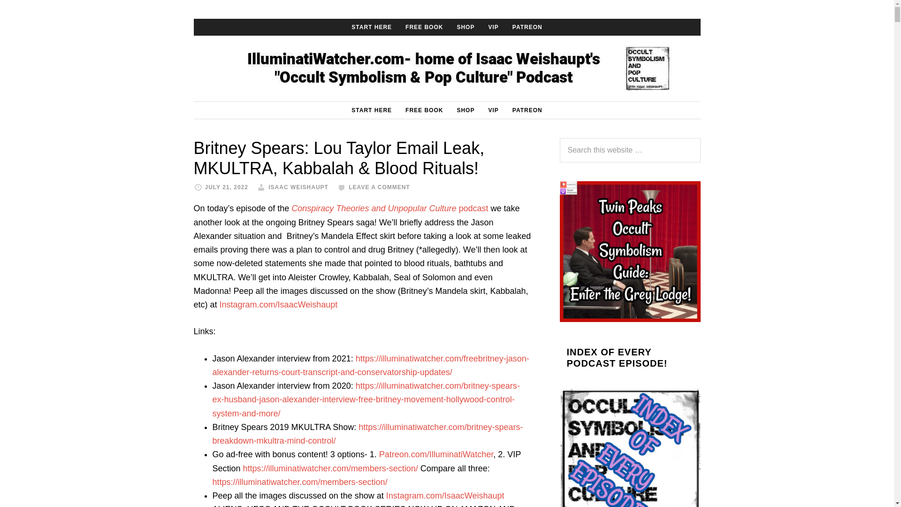  I want to click on SHOP, so click(466, 110).